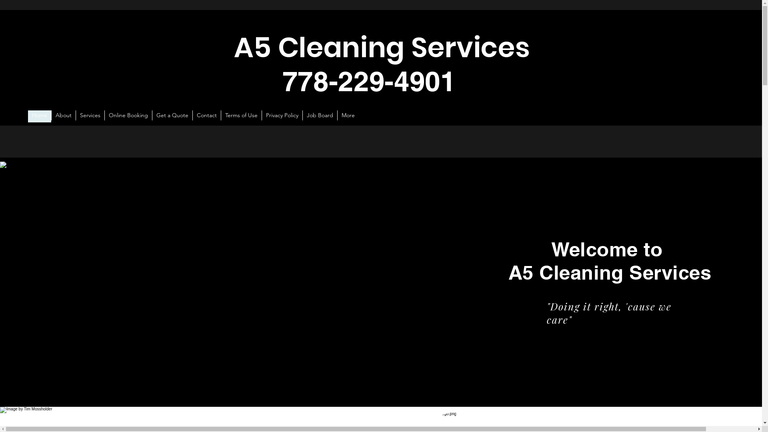 This screenshot has height=432, width=768. Describe the element at coordinates (128, 116) in the screenshot. I see `Online Booking` at that location.